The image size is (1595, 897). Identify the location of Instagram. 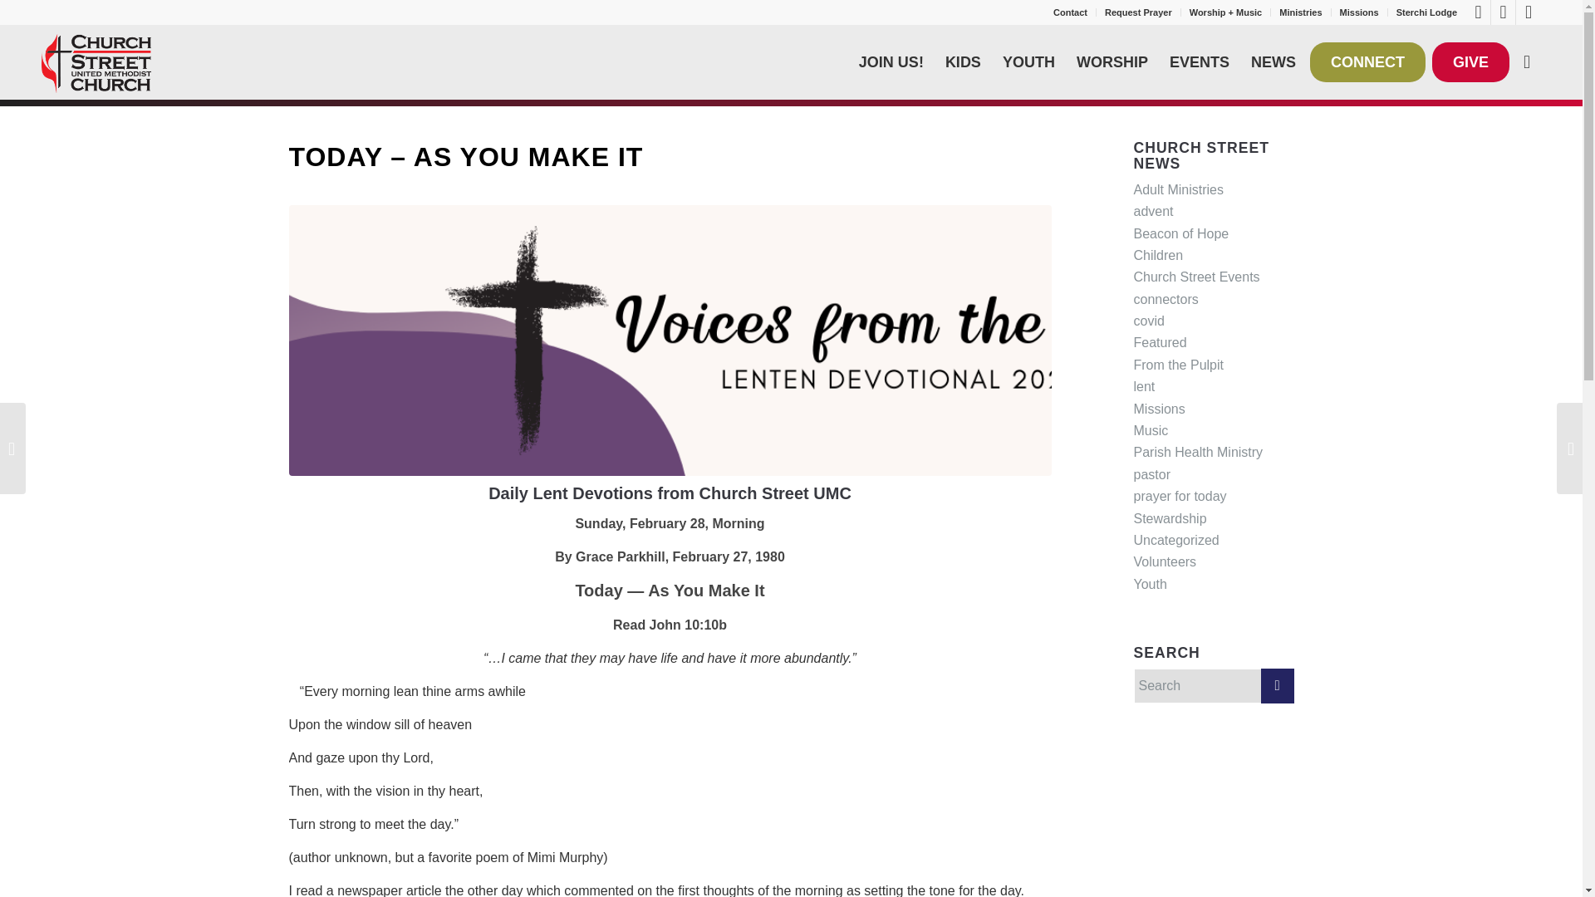
(1529, 12).